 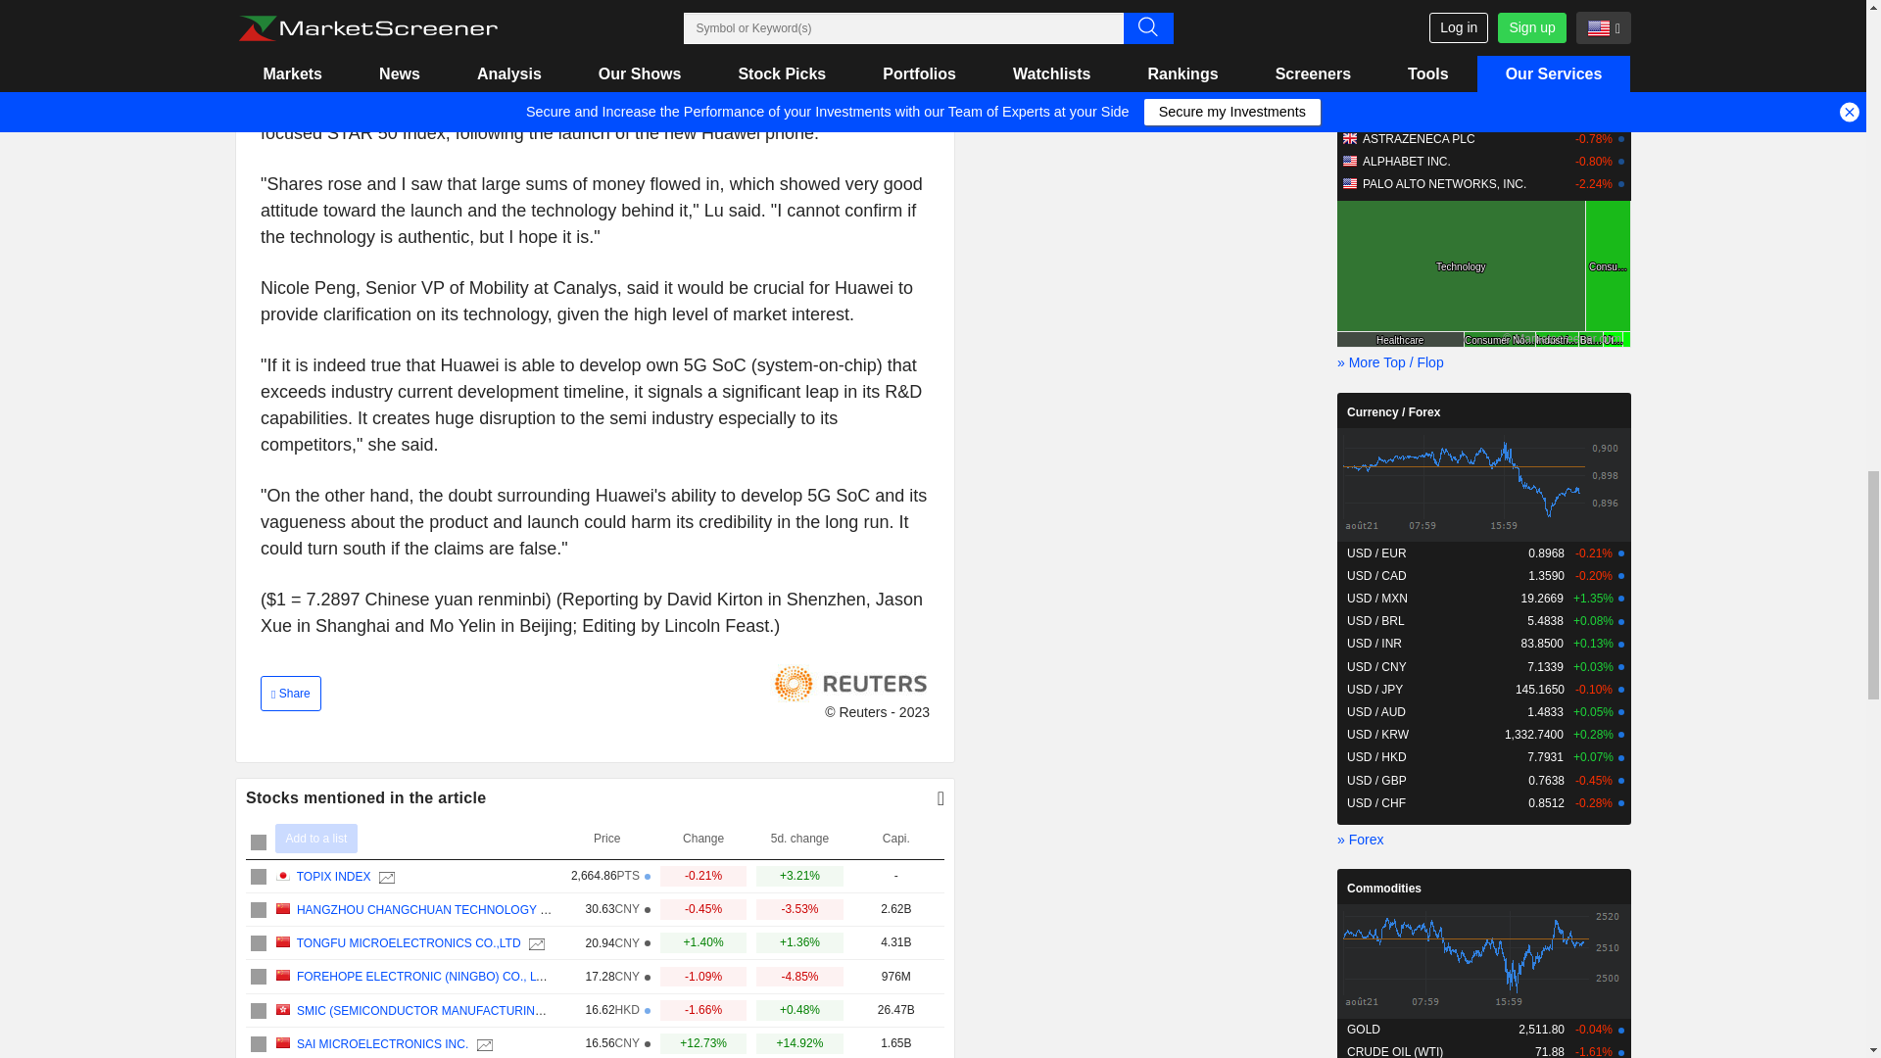 I want to click on on, so click(x=259, y=1044).